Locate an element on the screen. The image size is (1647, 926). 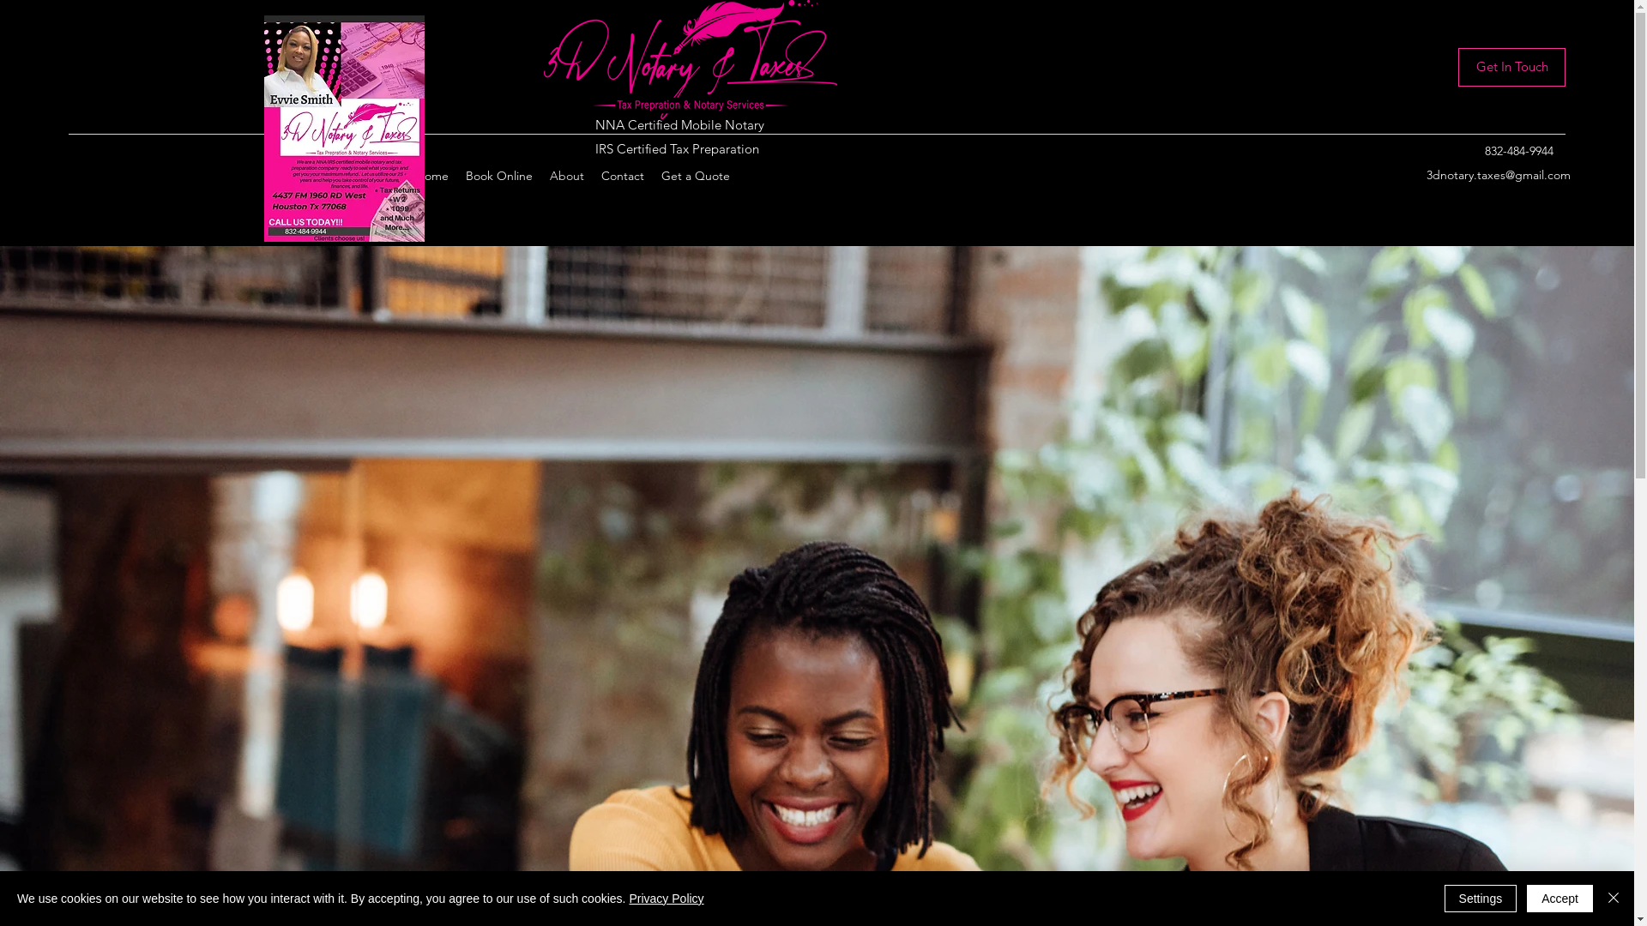
Accept is located at coordinates (1560, 899).